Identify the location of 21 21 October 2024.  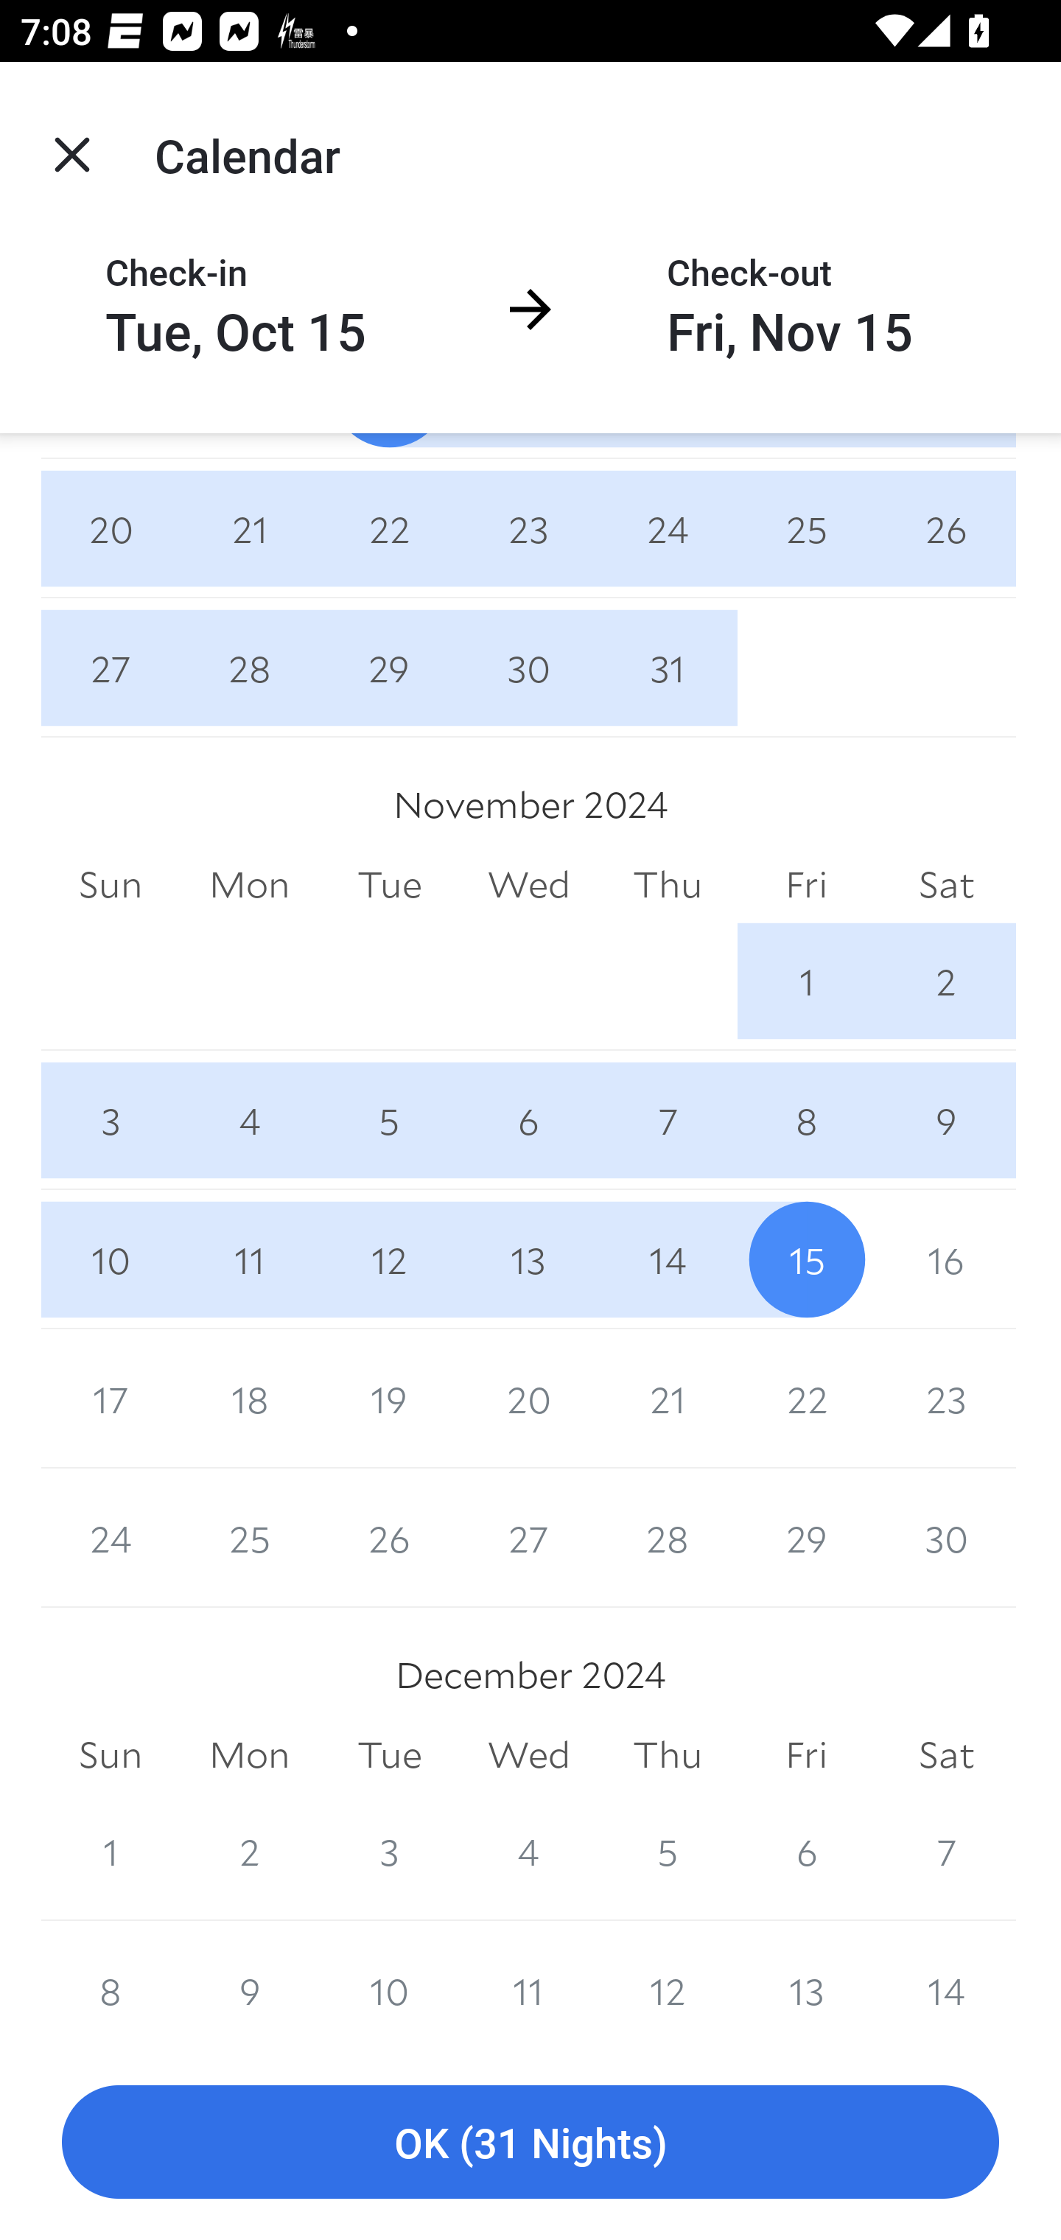
(249, 528).